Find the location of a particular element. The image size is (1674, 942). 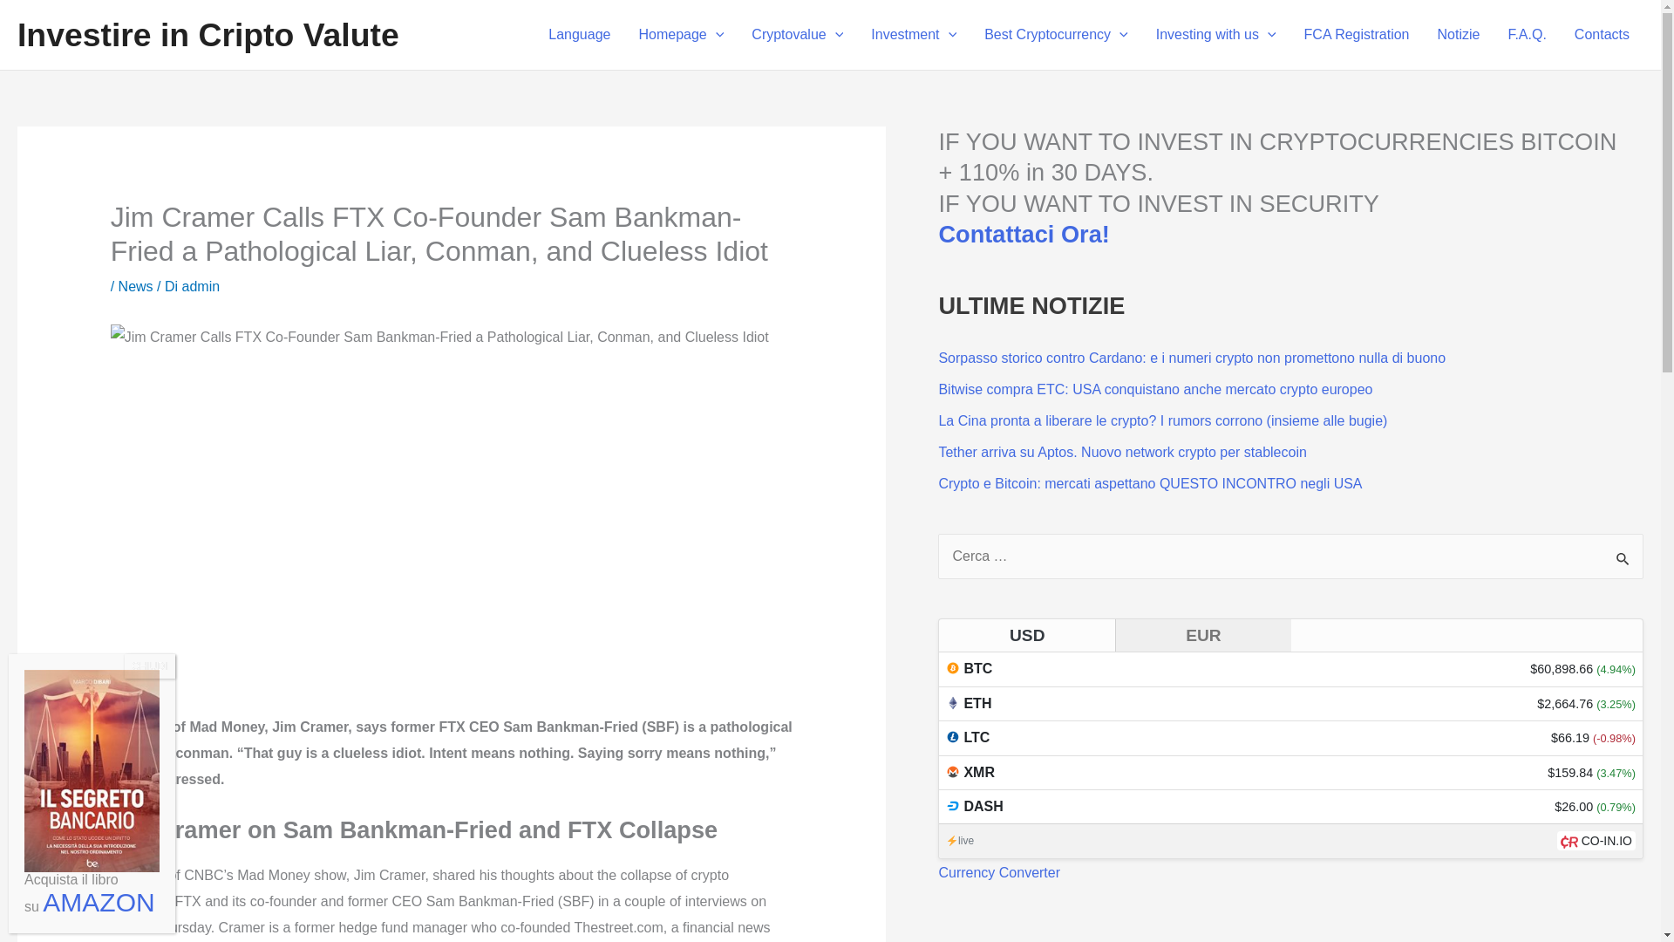

Investing with us is located at coordinates (1215, 35).